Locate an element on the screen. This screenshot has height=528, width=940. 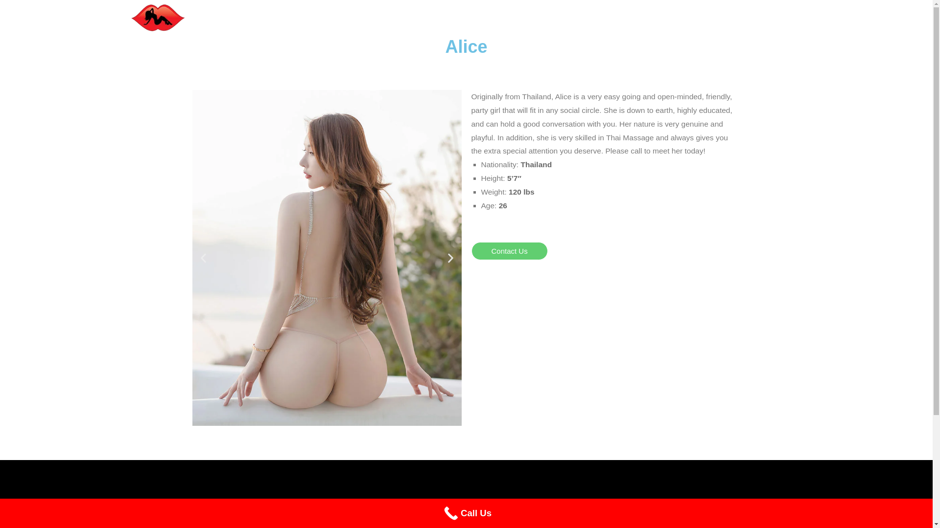
Contact Us is located at coordinates (509, 251).